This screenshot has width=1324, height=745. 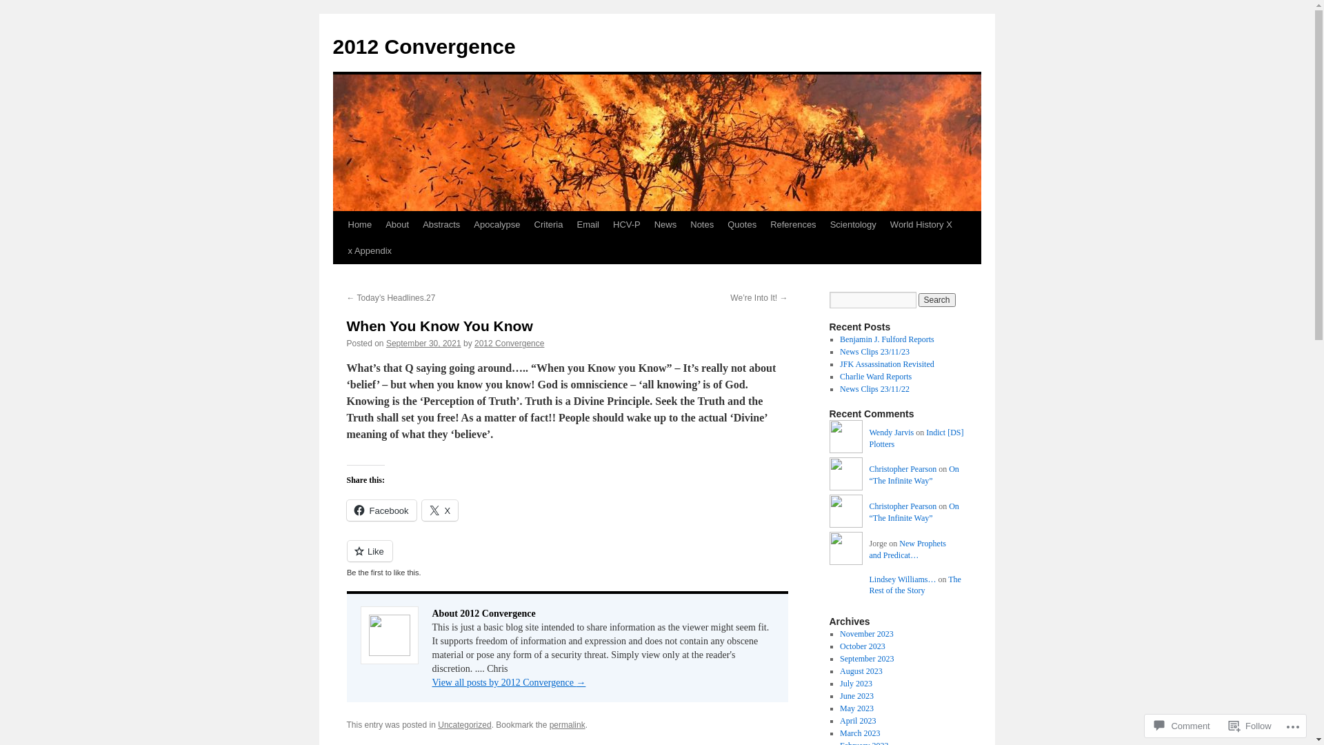 I want to click on Like or Reblog, so click(x=567, y=559).